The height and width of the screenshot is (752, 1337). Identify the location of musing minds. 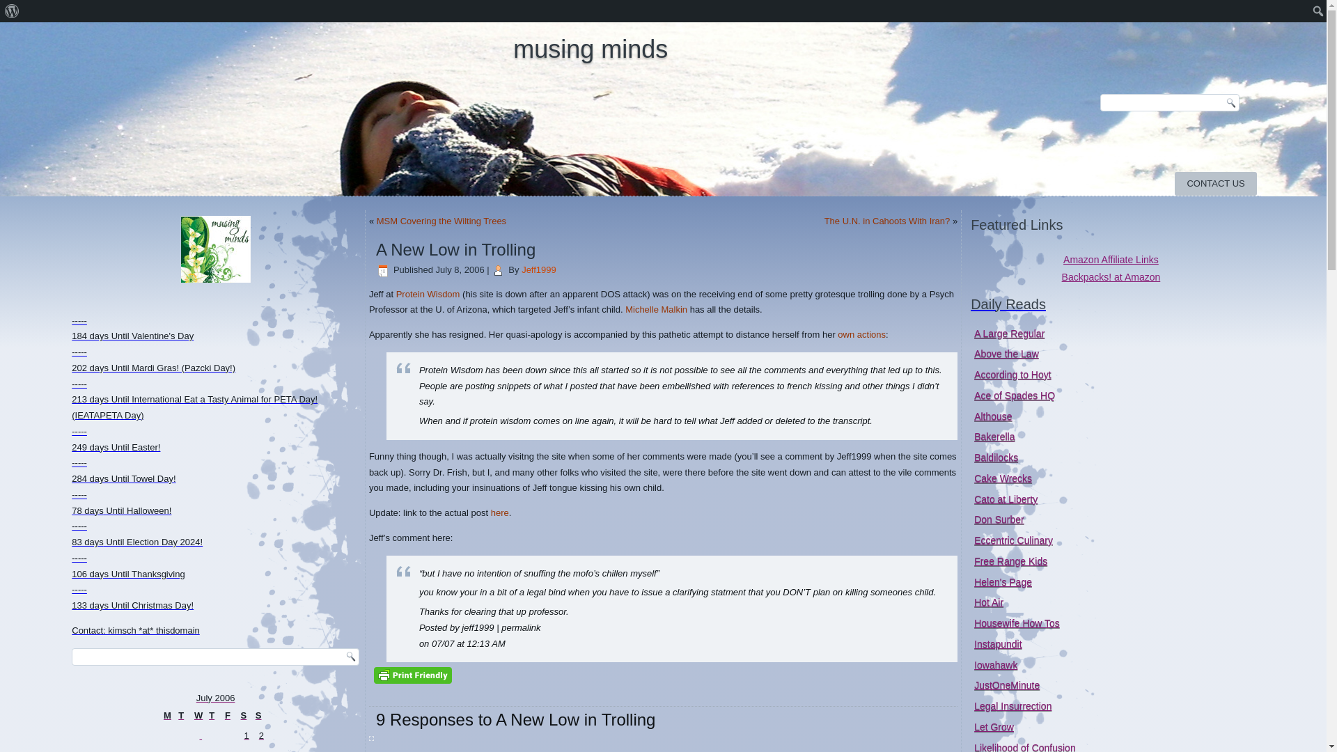
(591, 49).